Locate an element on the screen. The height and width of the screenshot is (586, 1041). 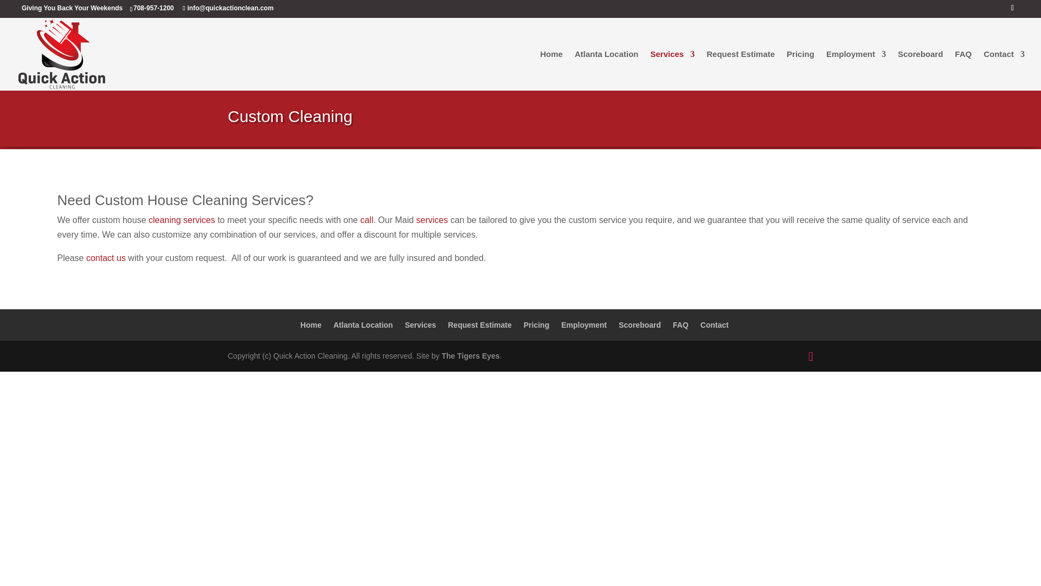
Scoreboard is located at coordinates (920, 69).